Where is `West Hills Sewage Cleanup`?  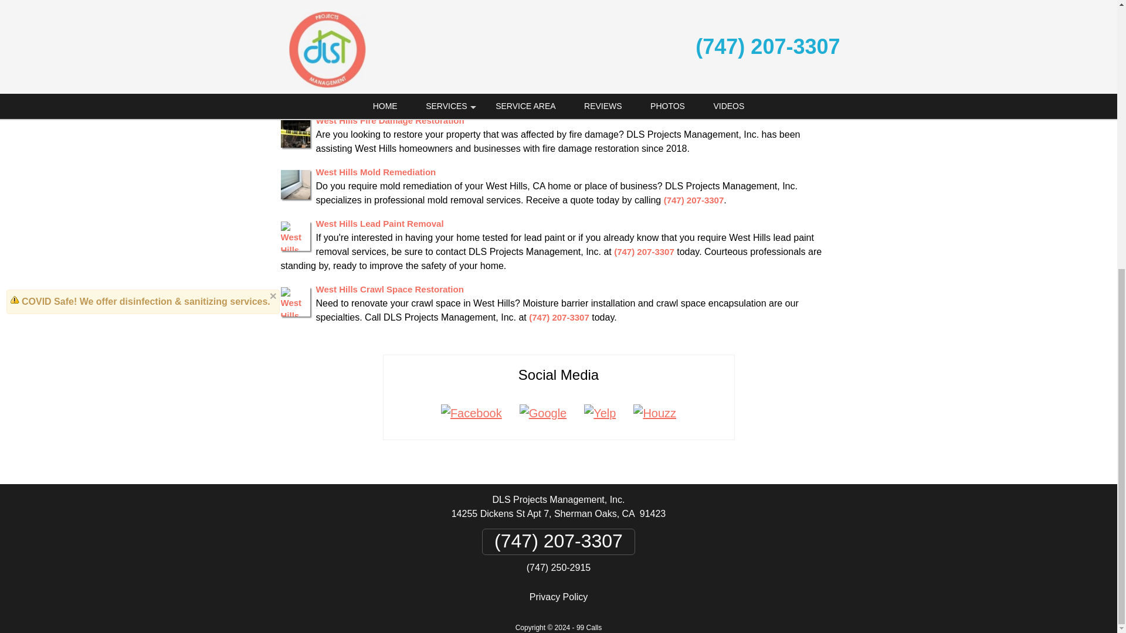 West Hills Sewage Cleanup is located at coordinates (372, 16).